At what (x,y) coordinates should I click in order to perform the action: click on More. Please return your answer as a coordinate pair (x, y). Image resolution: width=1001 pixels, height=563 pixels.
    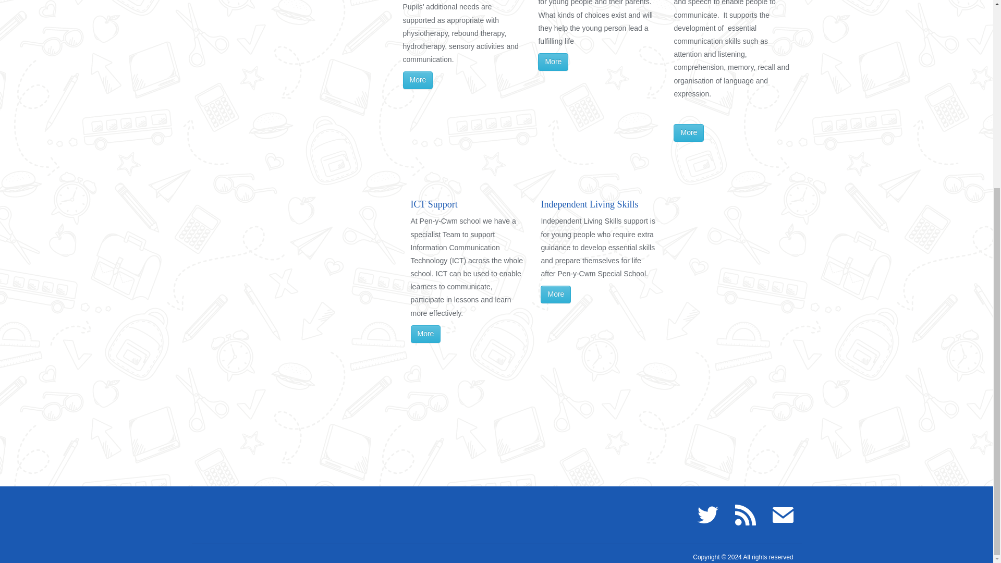
    Looking at the image, I should click on (688, 132).